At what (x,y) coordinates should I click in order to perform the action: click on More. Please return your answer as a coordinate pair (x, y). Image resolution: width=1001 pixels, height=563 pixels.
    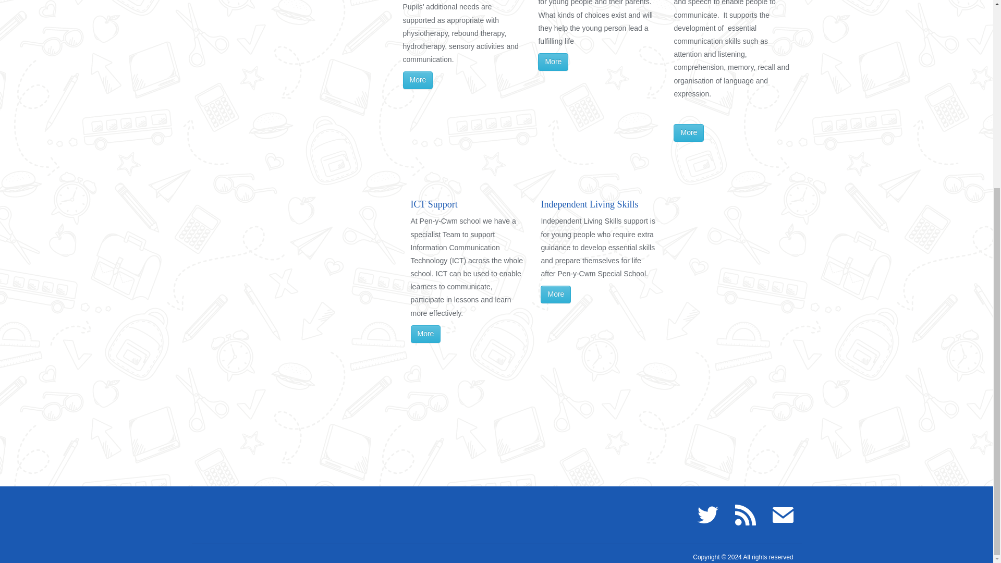
    Looking at the image, I should click on (688, 132).